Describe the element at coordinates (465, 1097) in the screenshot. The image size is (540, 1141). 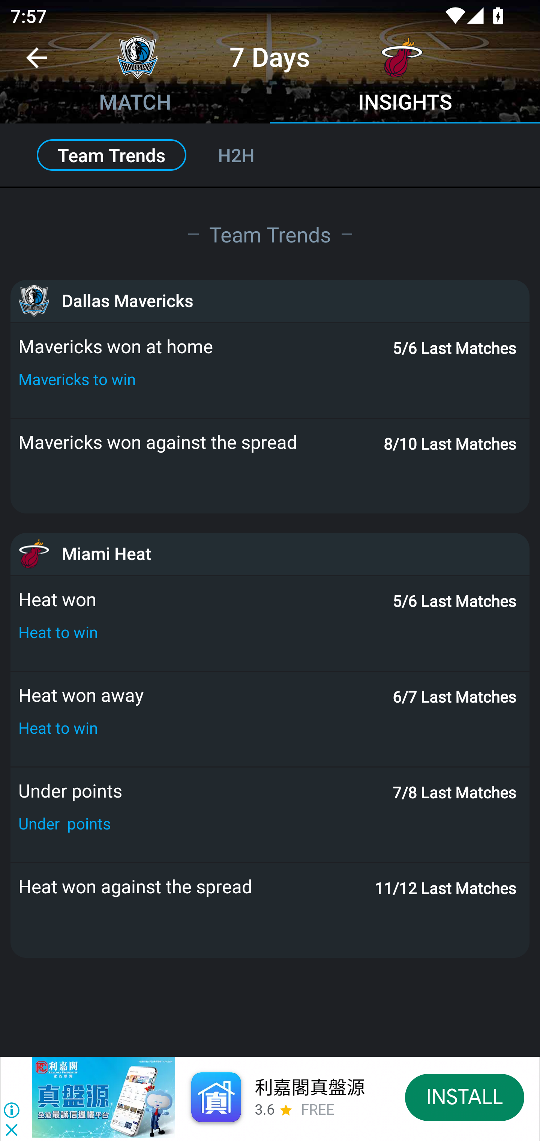
I see `INSTALL` at that location.